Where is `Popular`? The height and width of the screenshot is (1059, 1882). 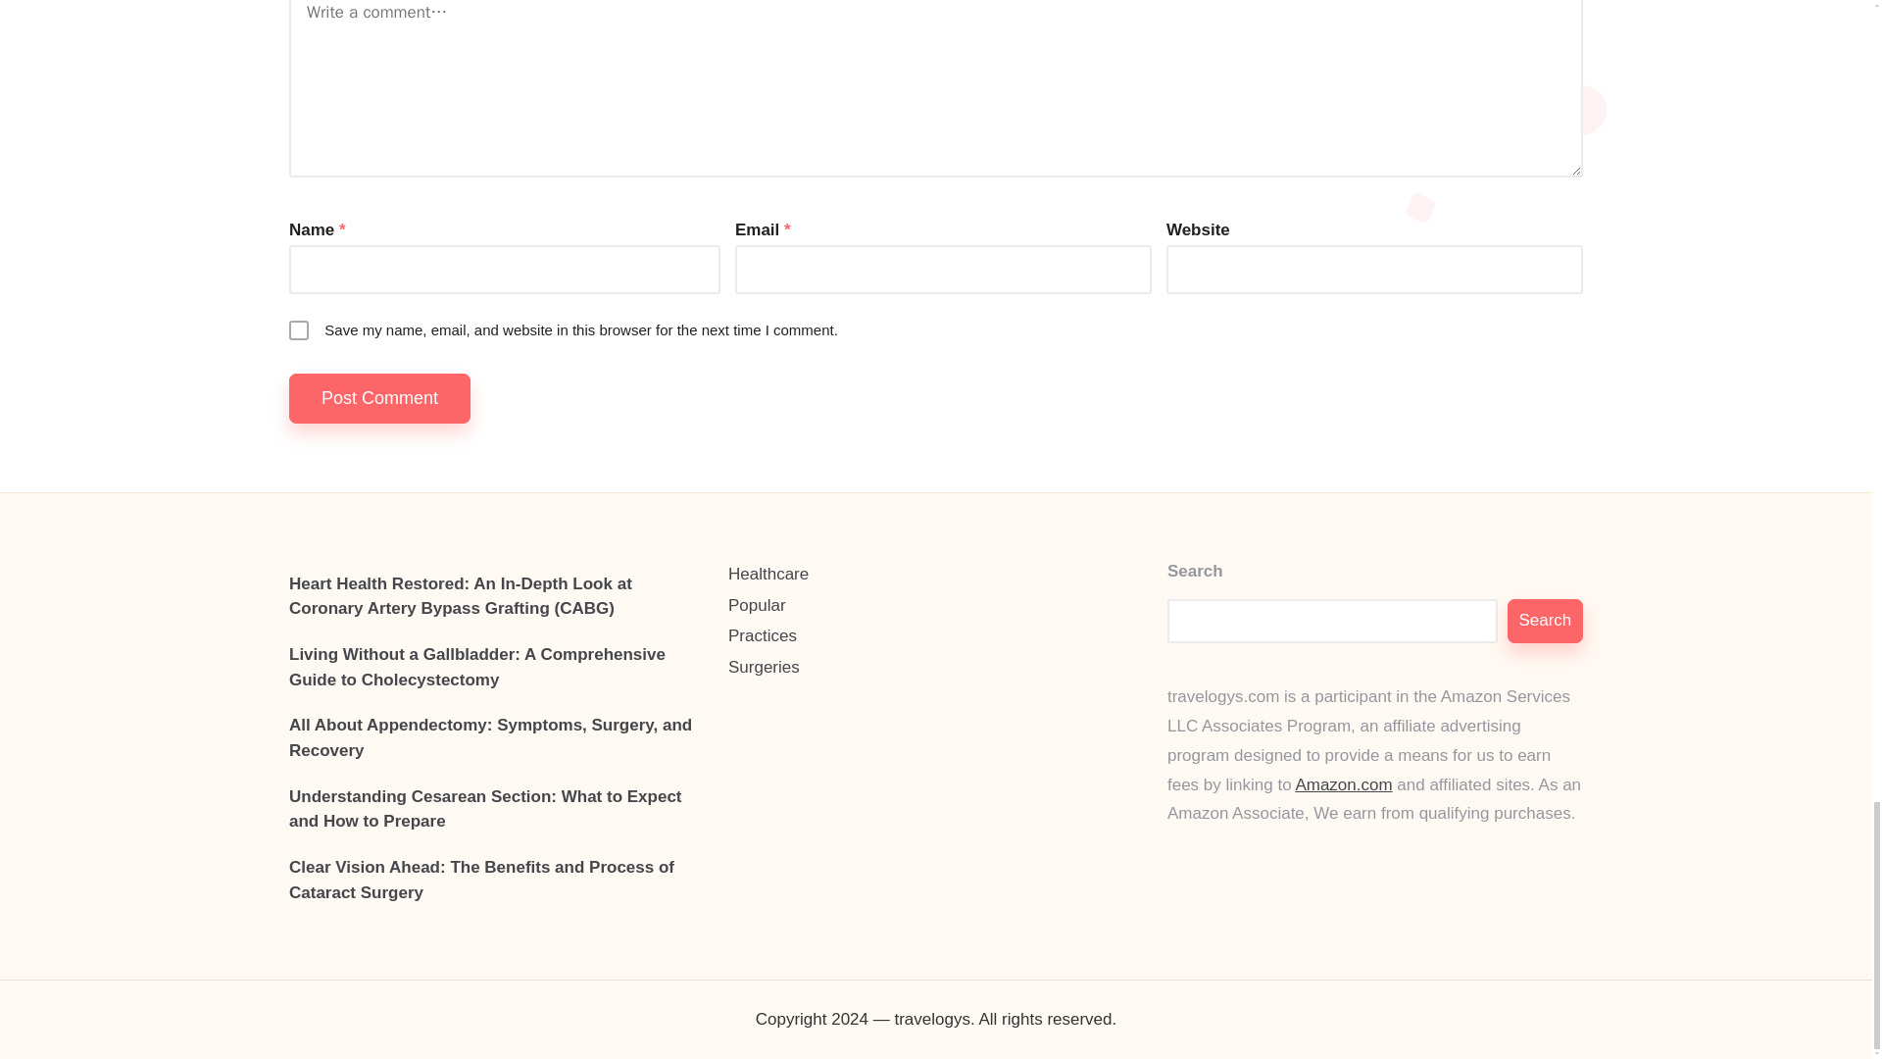
Popular is located at coordinates (936, 605).